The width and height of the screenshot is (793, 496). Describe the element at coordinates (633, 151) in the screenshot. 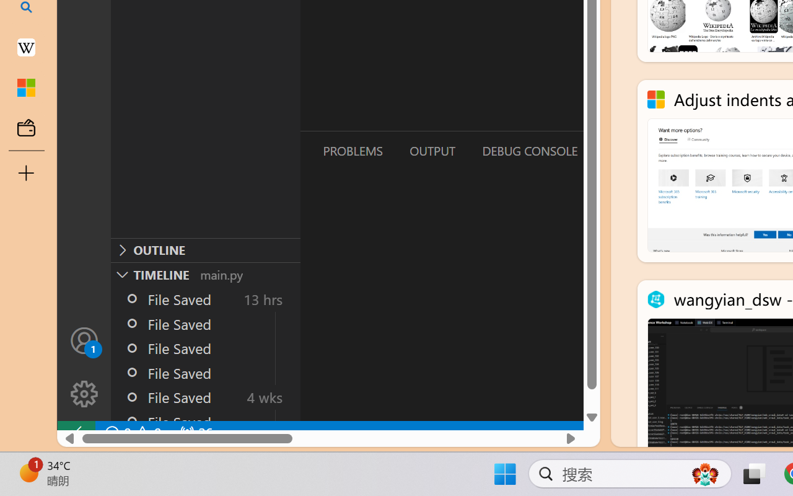

I see `Terminal (Ctrl+`)` at that location.